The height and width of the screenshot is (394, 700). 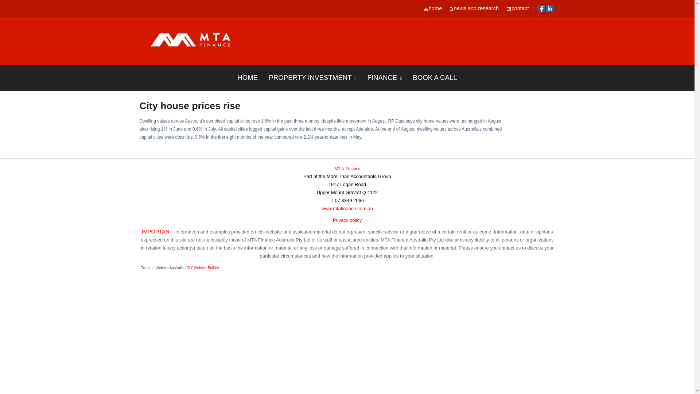 I want to click on www.mtafinance.com.au, so click(x=347, y=208).